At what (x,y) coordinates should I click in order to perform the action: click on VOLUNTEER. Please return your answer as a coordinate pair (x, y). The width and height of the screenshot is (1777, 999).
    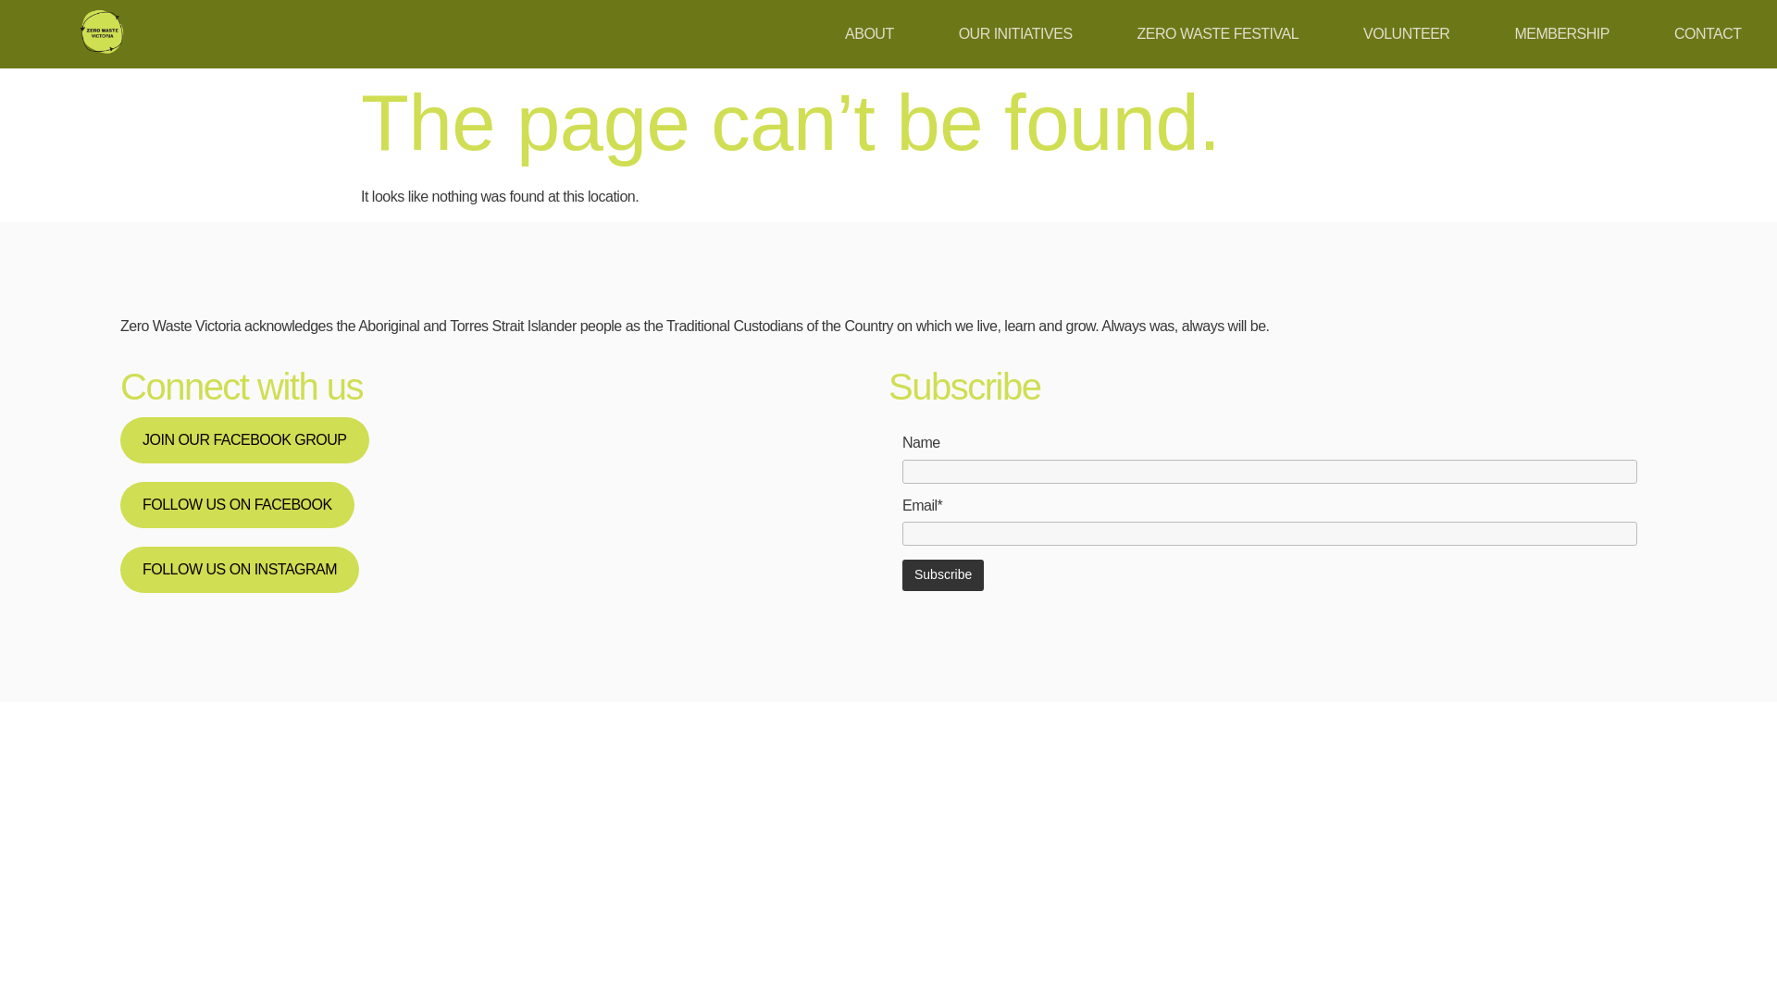
    Looking at the image, I should click on (1406, 33).